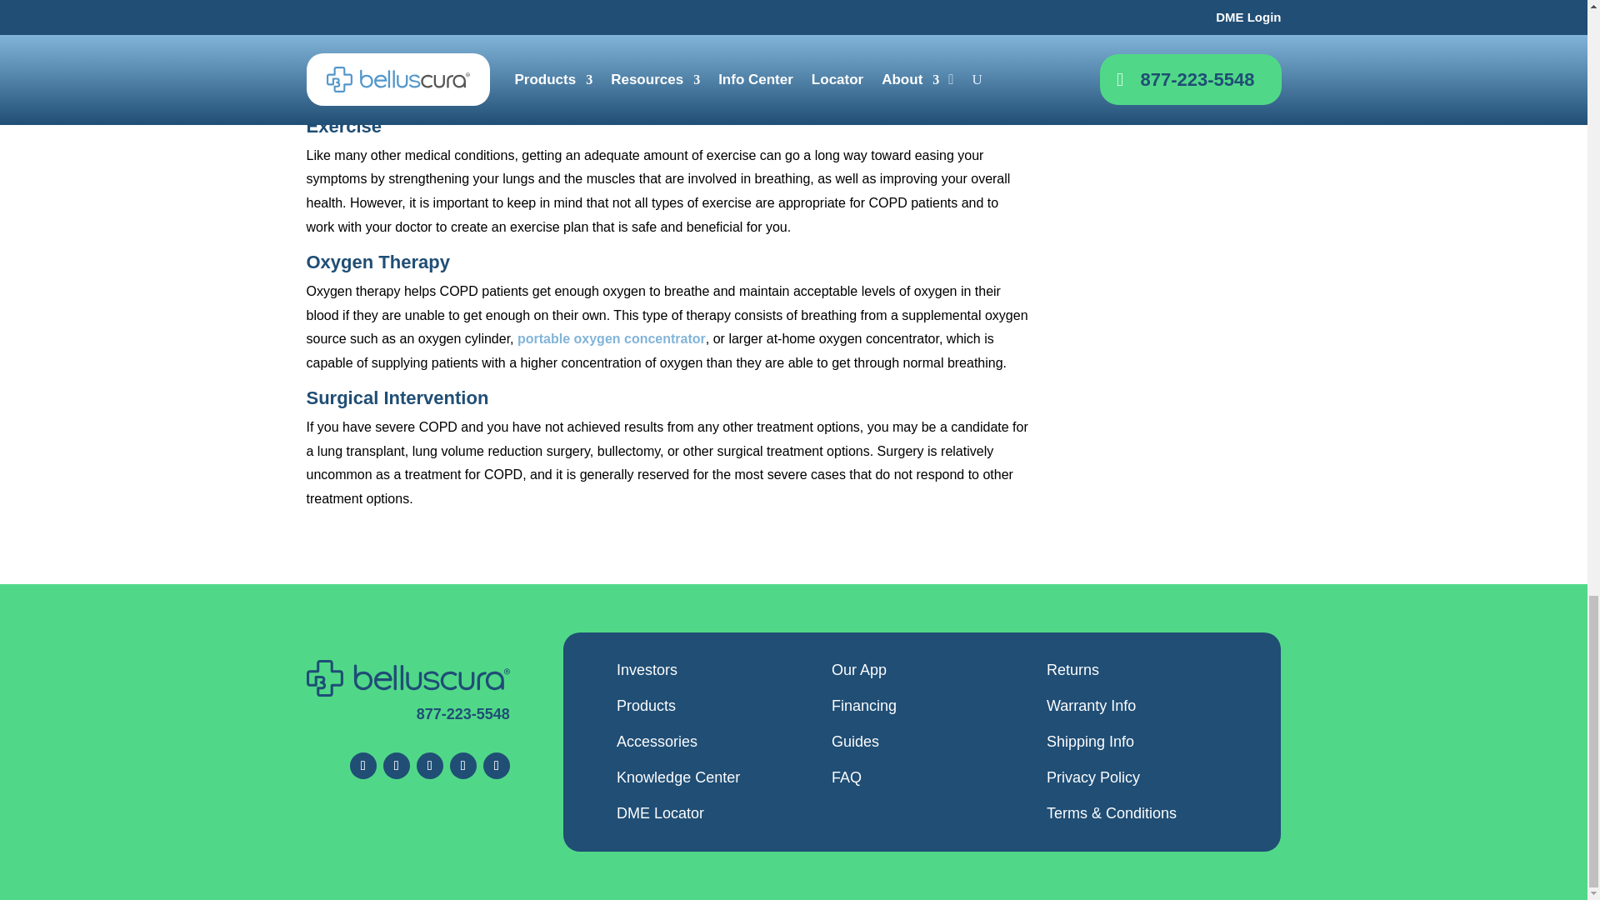 Image resolution: width=1600 pixels, height=900 pixels. What do you see at coordinates (363, 765) in the screenshot?
I see `Follow on Facebook` at bounding box center [363, 765].